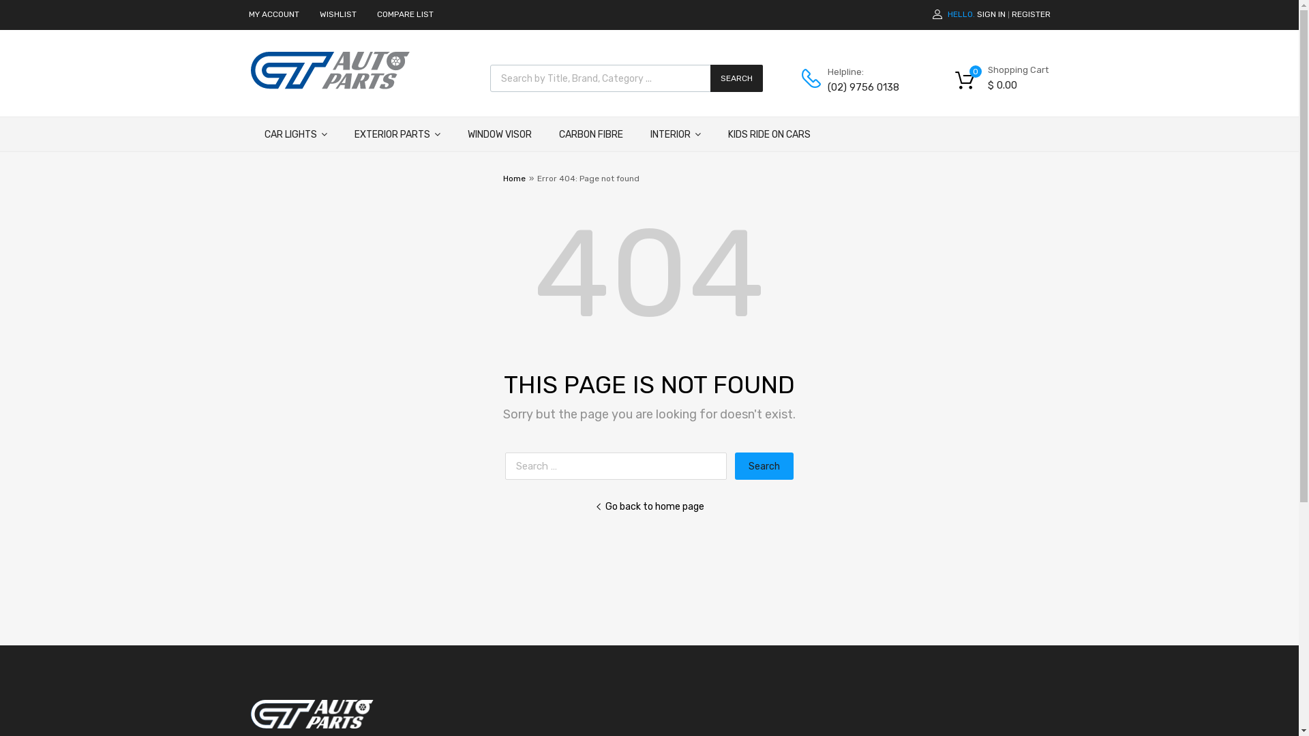  What do you see at coordinates (1031, 14) in the screenshot?
I see `REGISTER` at bounding box center [1031, 14].